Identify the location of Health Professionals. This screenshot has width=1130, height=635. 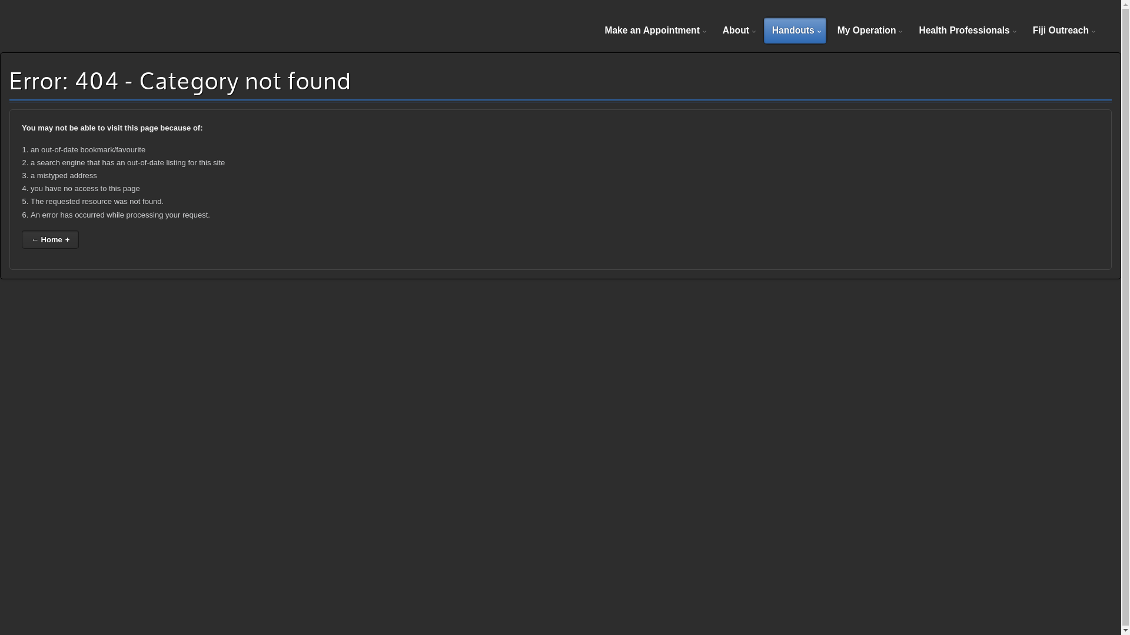
(966, 31).